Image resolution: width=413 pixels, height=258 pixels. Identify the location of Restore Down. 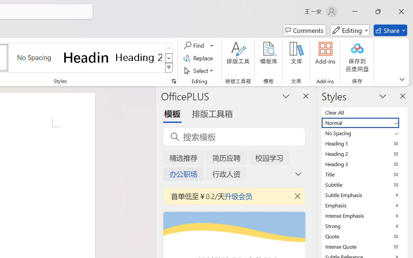
(378, 12).